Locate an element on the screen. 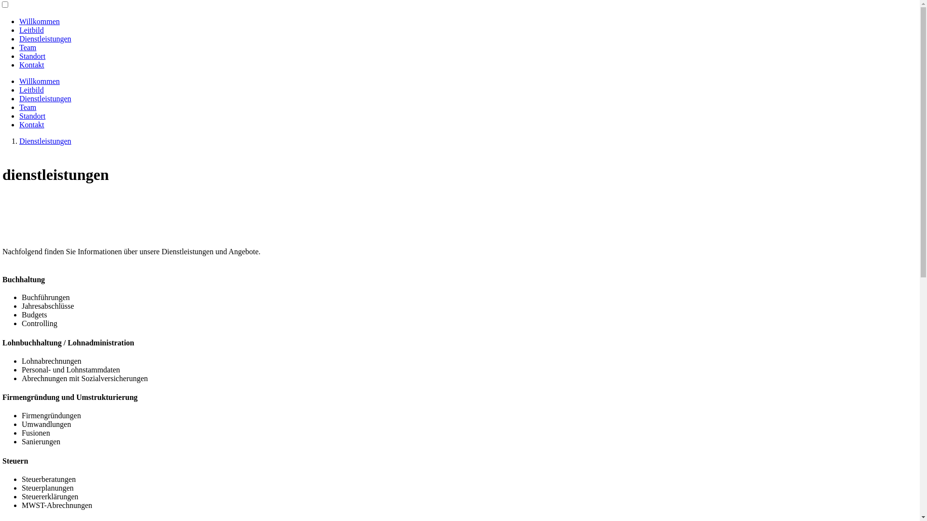 The width and height of the screenshot is (927, 521). Willkommen is located at coordinates (40, 21).